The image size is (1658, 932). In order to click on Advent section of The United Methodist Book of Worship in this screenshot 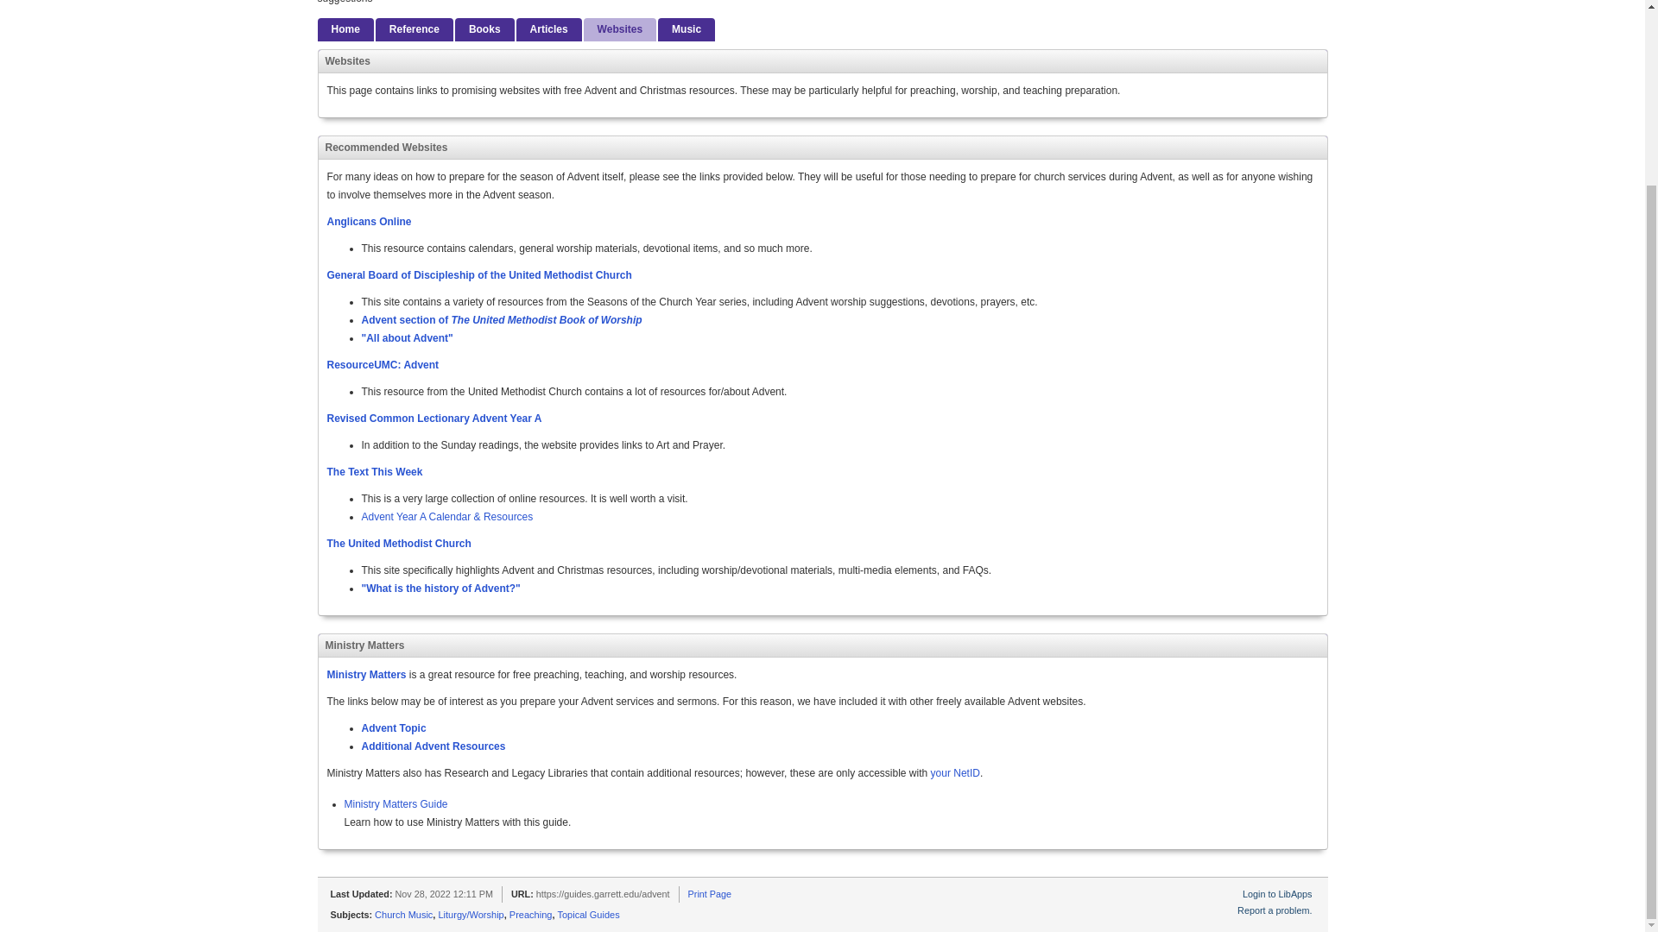, I will do `click(501, 319)`.